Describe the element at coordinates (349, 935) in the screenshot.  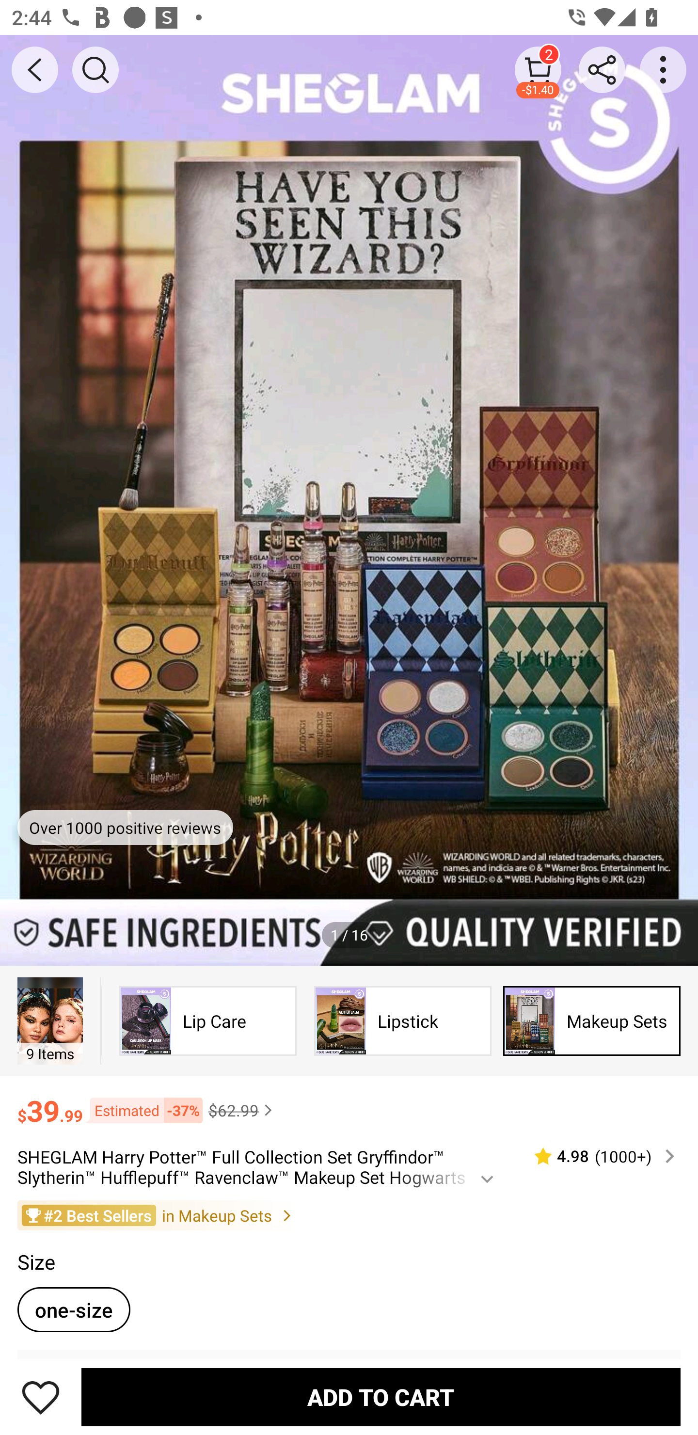
I see `1 / 16` at that location.